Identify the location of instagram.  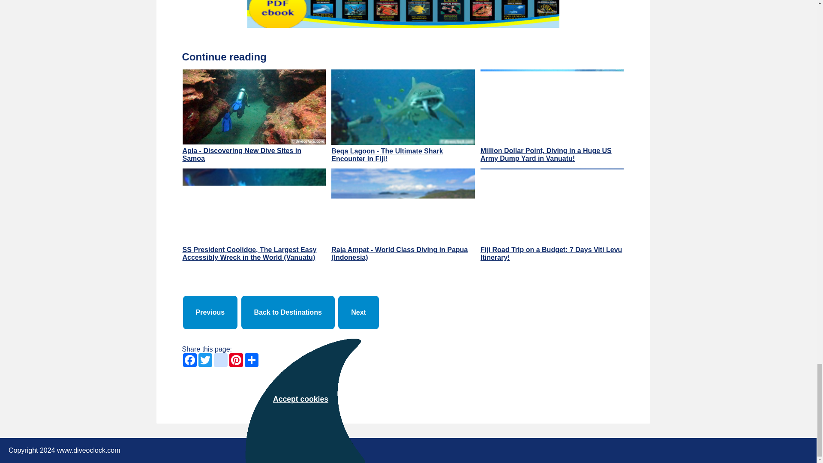
(220, 360).